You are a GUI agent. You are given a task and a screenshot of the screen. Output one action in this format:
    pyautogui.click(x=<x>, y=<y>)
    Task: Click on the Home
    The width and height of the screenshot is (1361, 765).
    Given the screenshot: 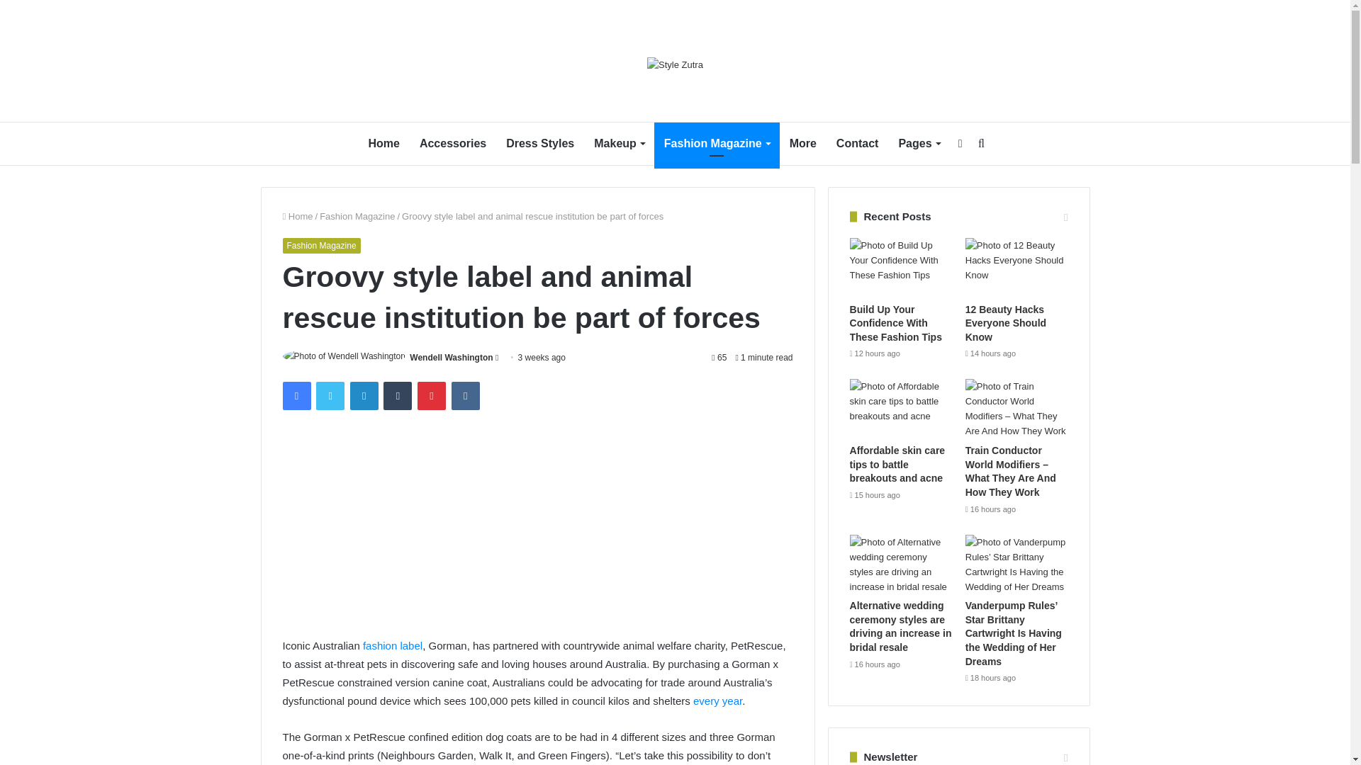 What is the action you would take?
    pyautogui.click(x=297, y=217)
    